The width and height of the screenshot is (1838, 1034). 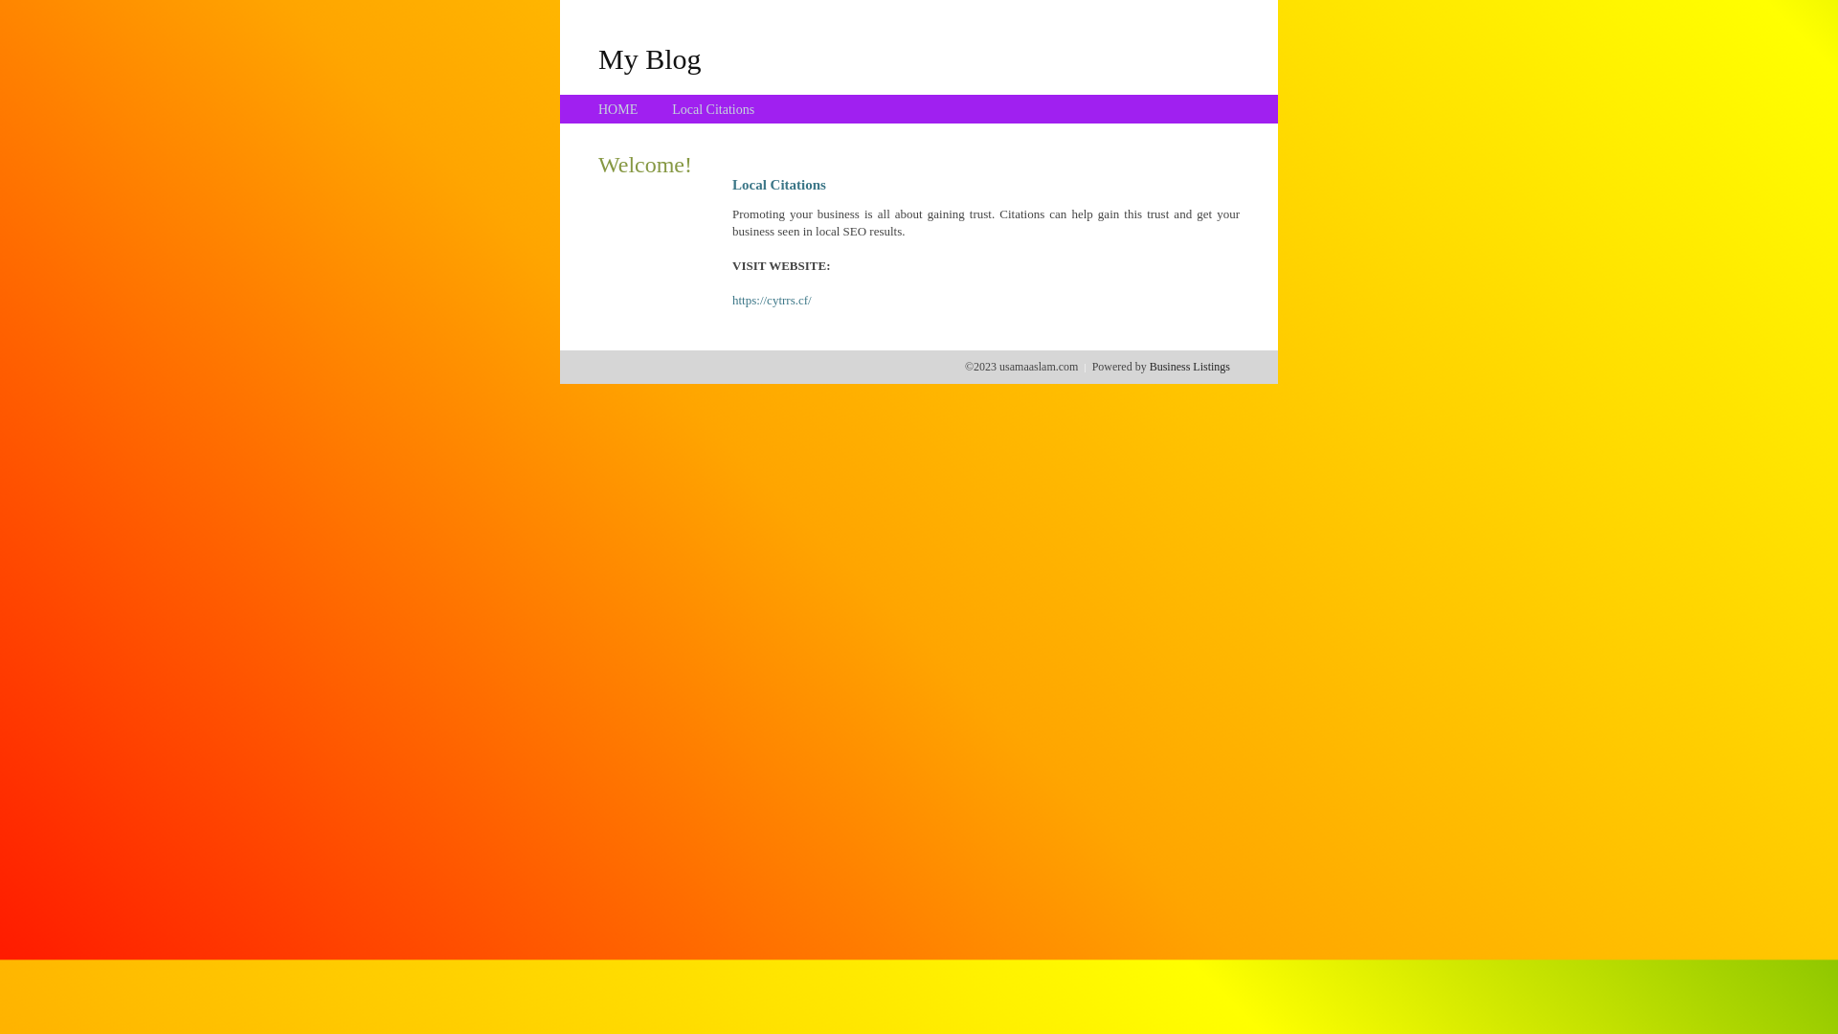 What do you see at coordinates (650, 58) in the screenshot?
I see `My Blog` at bounding box center [650, 58].